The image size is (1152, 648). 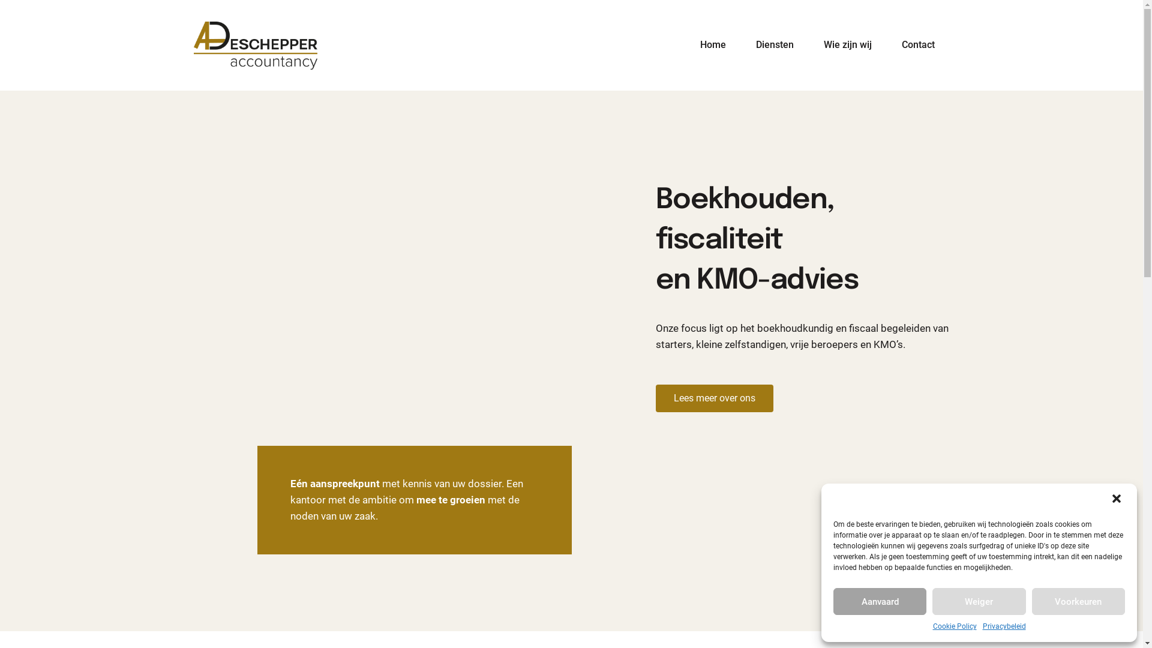 I want to click on Weiger, so click(x=979, y=601).